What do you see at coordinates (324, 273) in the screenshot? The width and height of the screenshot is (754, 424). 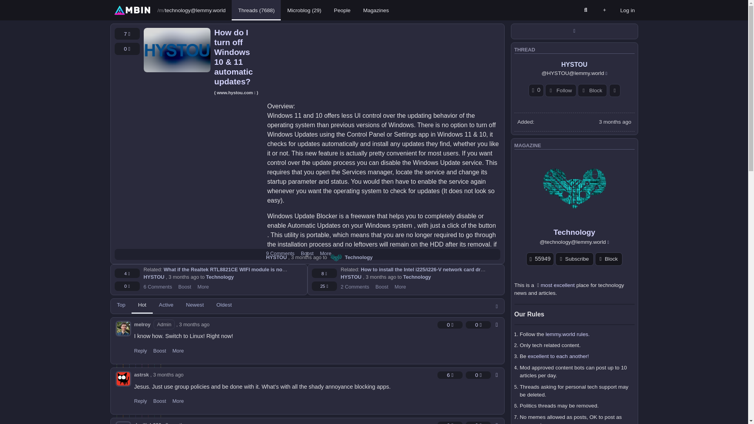 I see `Favorite` at bounding box center [324, 273].